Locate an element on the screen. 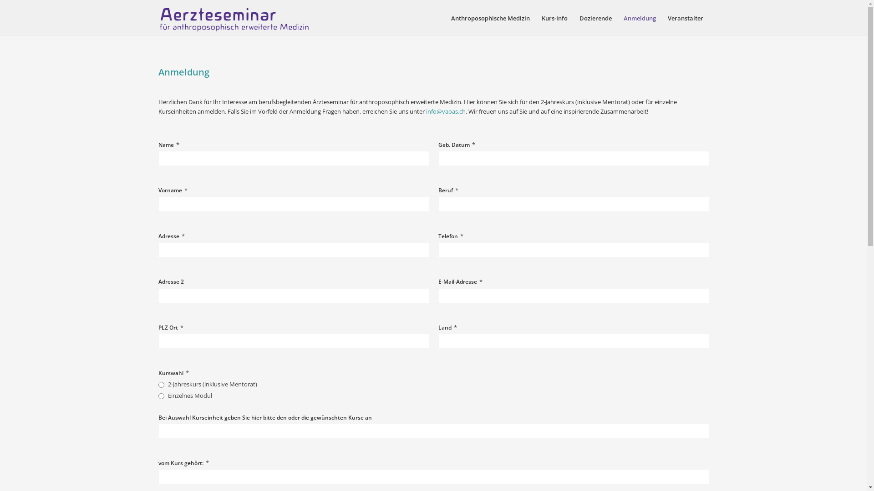  Kurs-Info is located at coordinates (554, 18).